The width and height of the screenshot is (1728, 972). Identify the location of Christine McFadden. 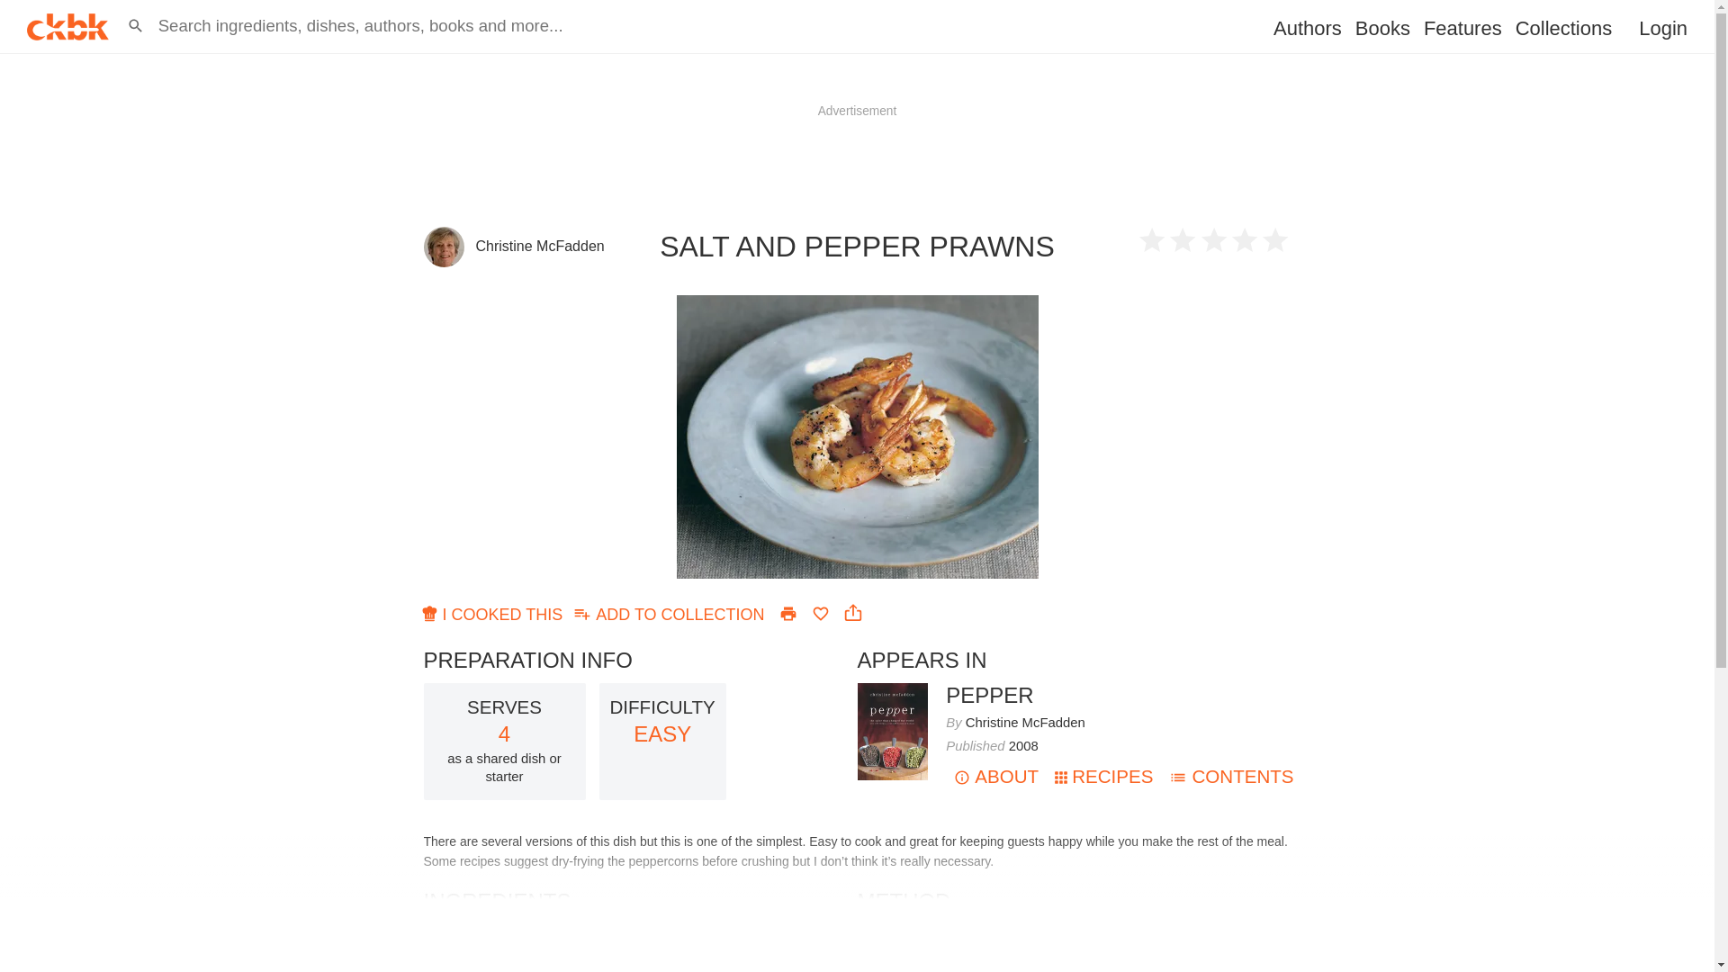
(1025, 722).